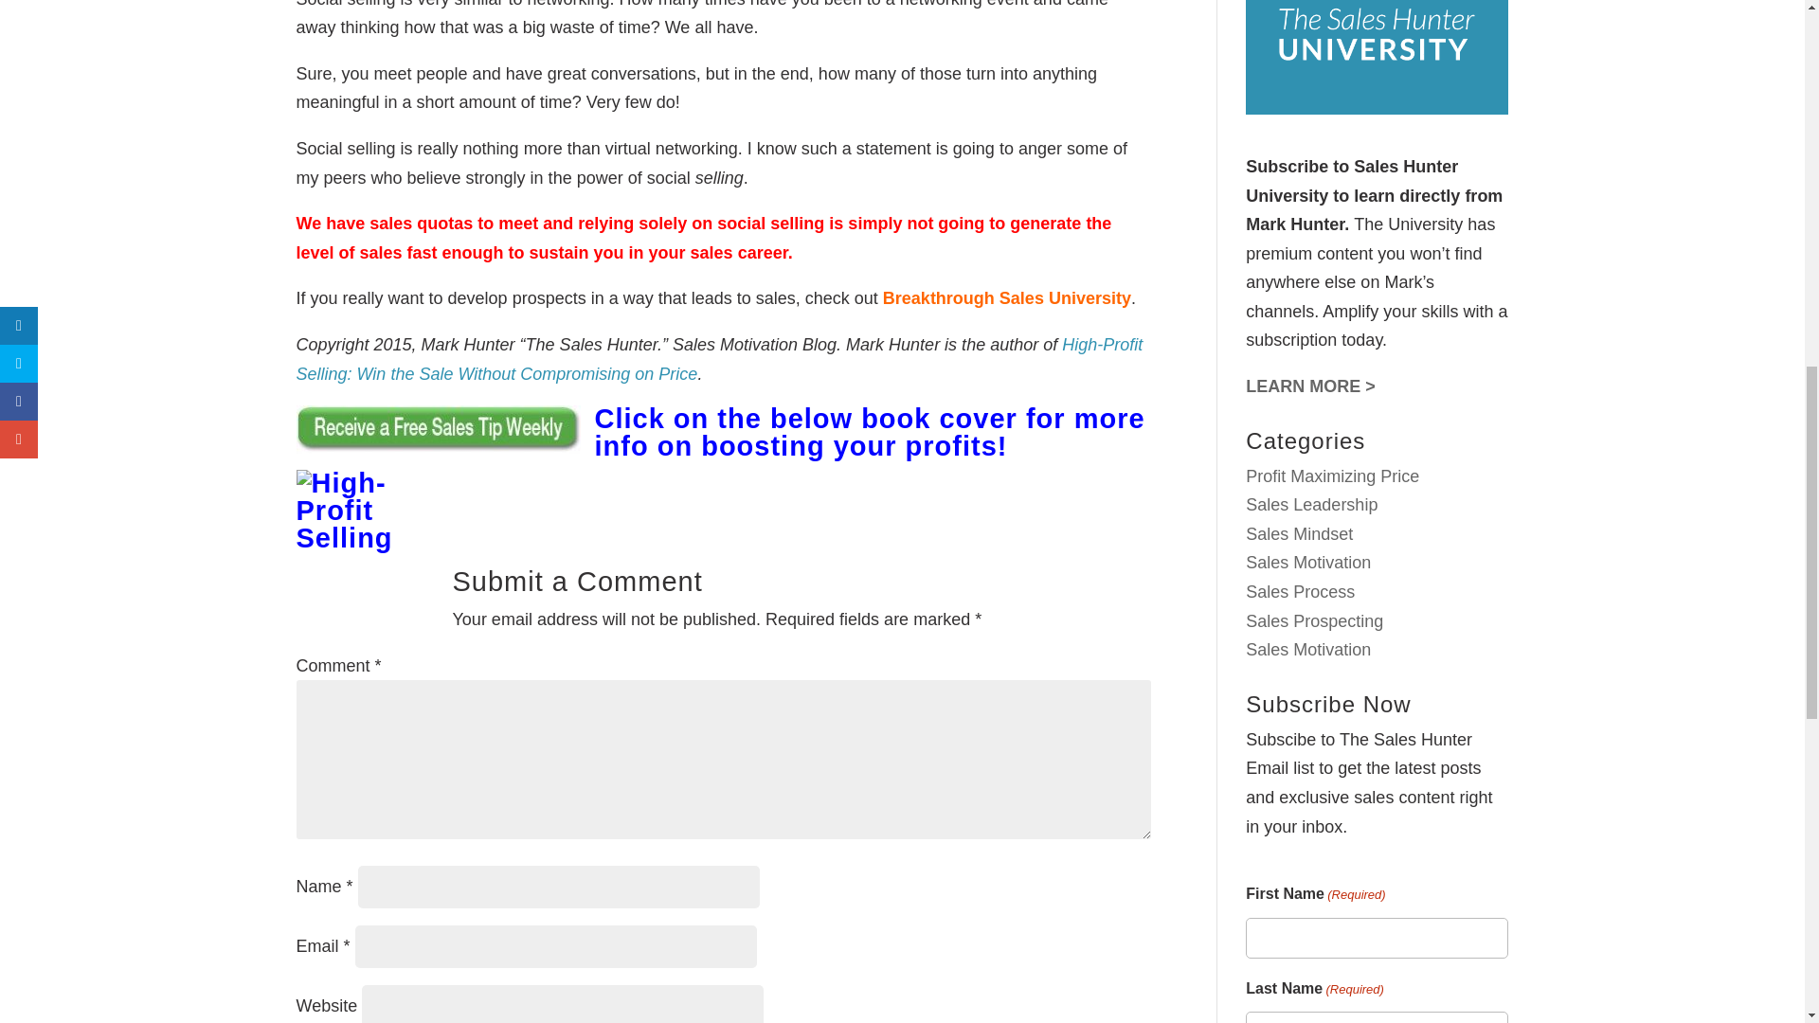 Image resolution: width=1819 pixels, height=1023 pixels. I want to click on Sales Leadership, so click(1311, 504).